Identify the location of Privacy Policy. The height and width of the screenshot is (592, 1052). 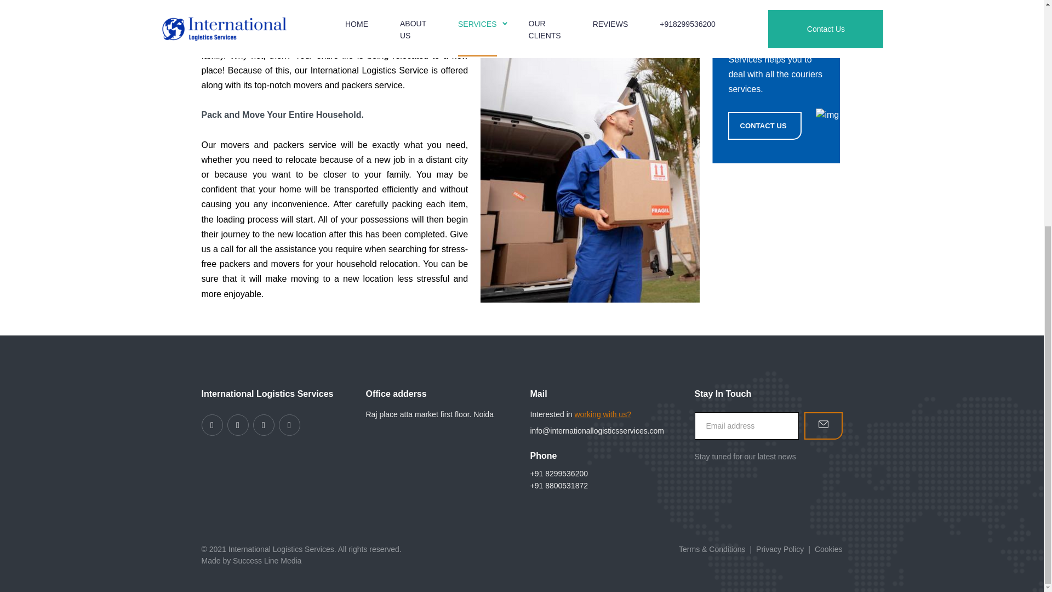
(780, 549).